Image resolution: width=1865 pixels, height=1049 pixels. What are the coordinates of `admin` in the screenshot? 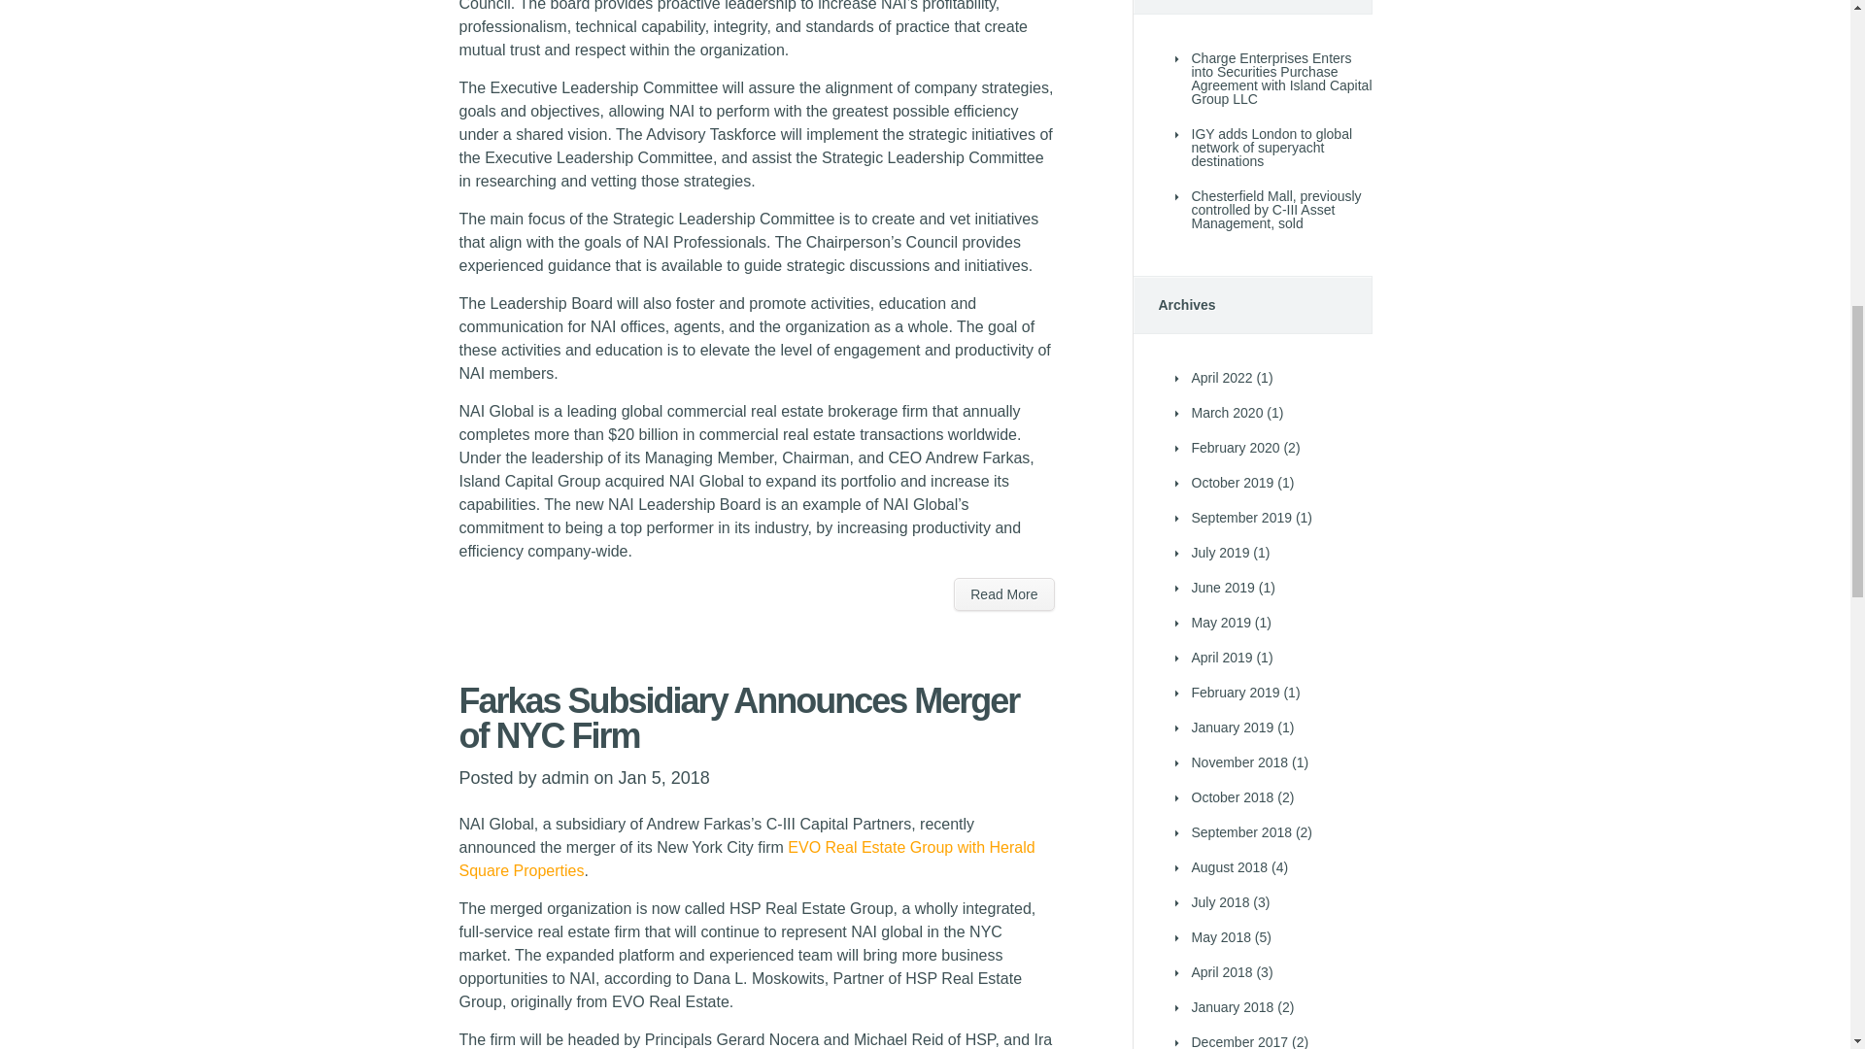 It's located at (565, 777).